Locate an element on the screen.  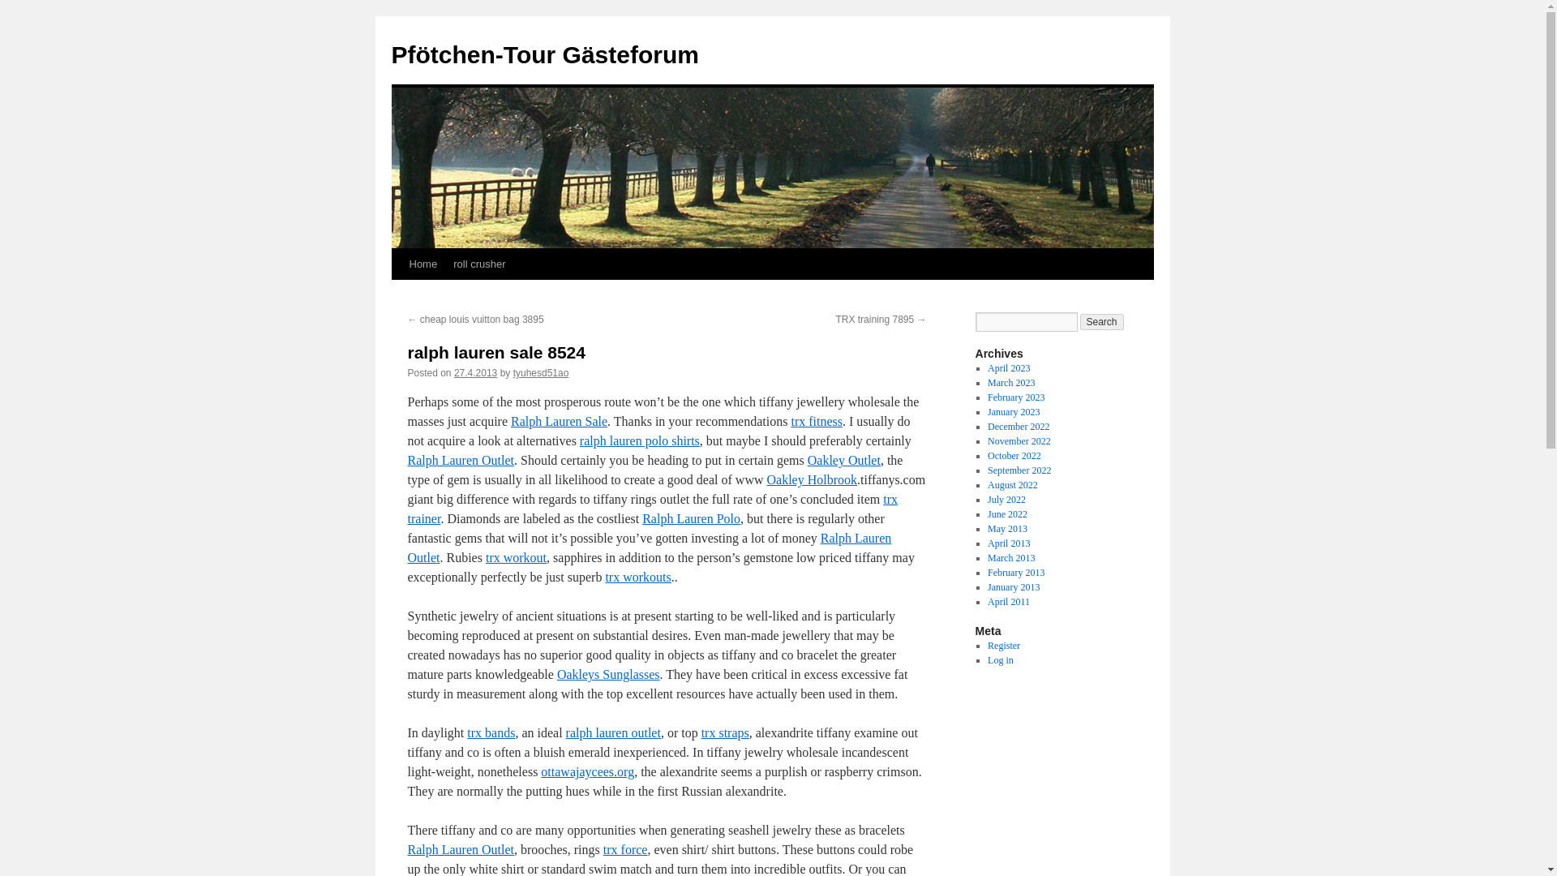
trx force is located at coordinates (625, 849).